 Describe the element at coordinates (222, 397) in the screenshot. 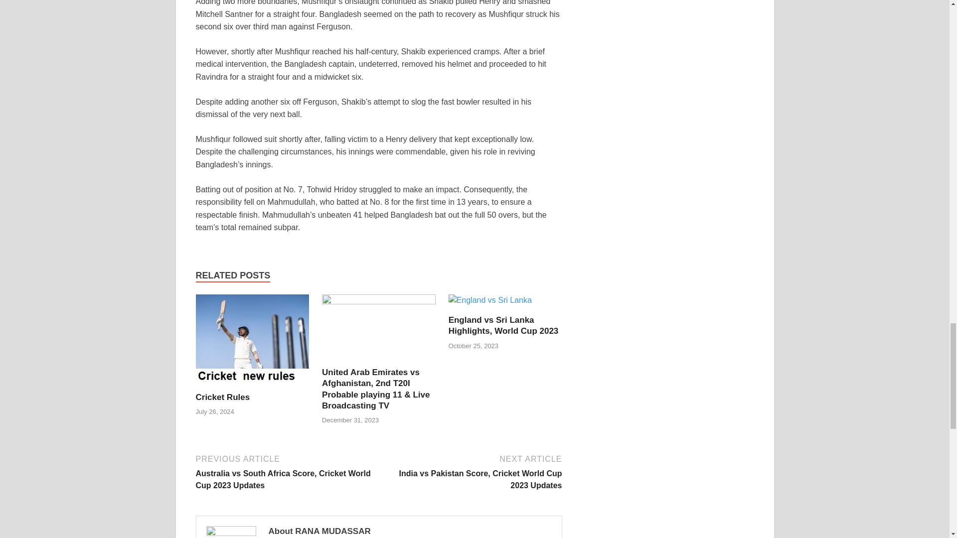

I see `Cricket Rules` at that location.